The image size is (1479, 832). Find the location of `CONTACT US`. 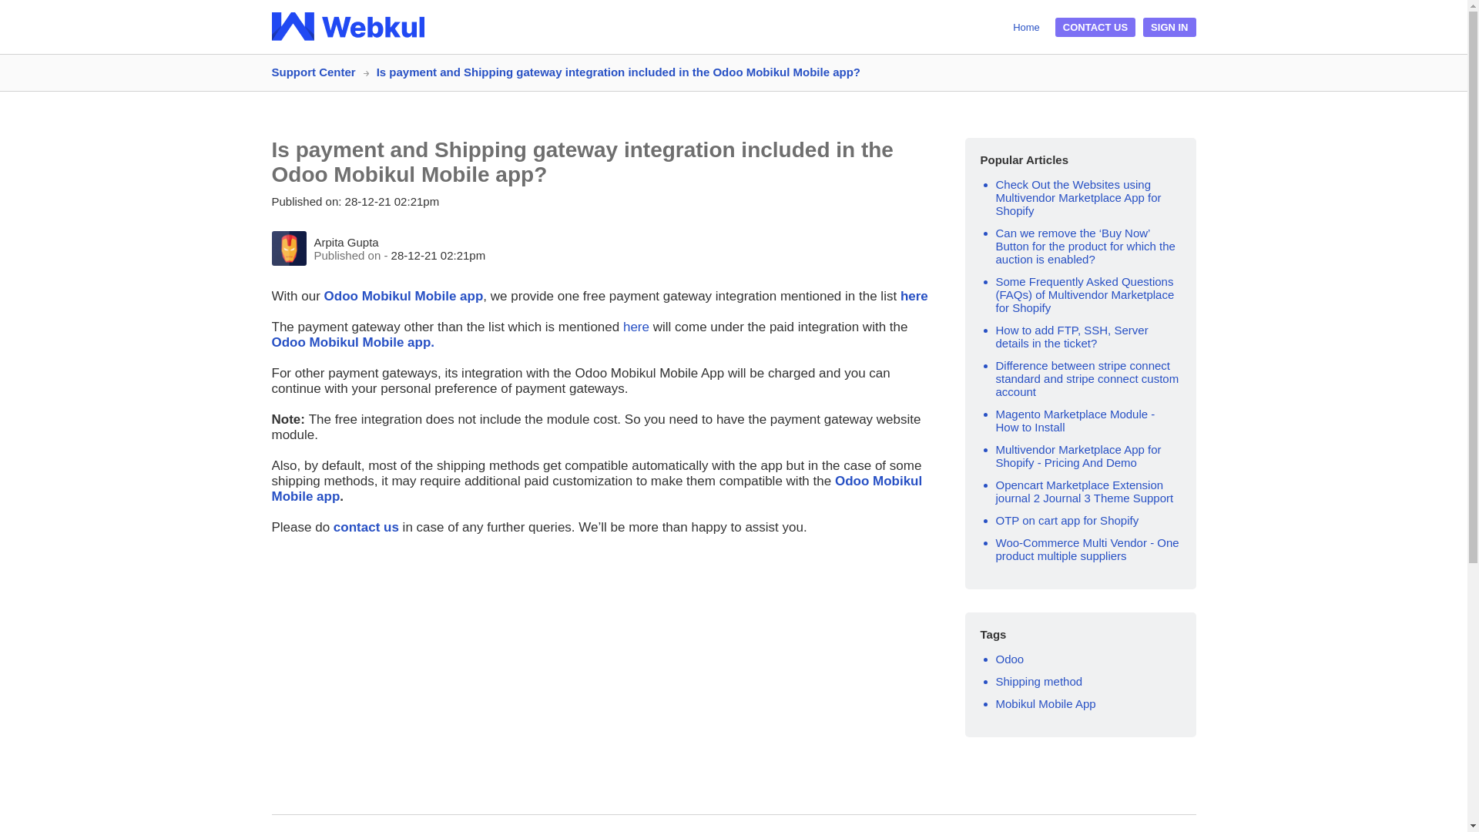

CONTACT US is located at coordinates (1095, 26).